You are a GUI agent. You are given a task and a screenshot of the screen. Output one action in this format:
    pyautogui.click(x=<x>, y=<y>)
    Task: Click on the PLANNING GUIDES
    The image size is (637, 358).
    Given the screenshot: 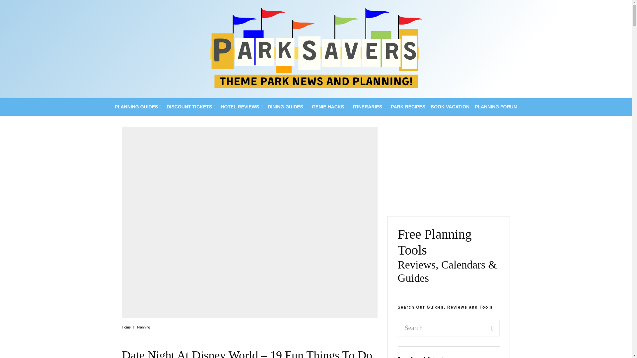 What is the action you would take?
    pyautogui.click(x=138, y=107)
    